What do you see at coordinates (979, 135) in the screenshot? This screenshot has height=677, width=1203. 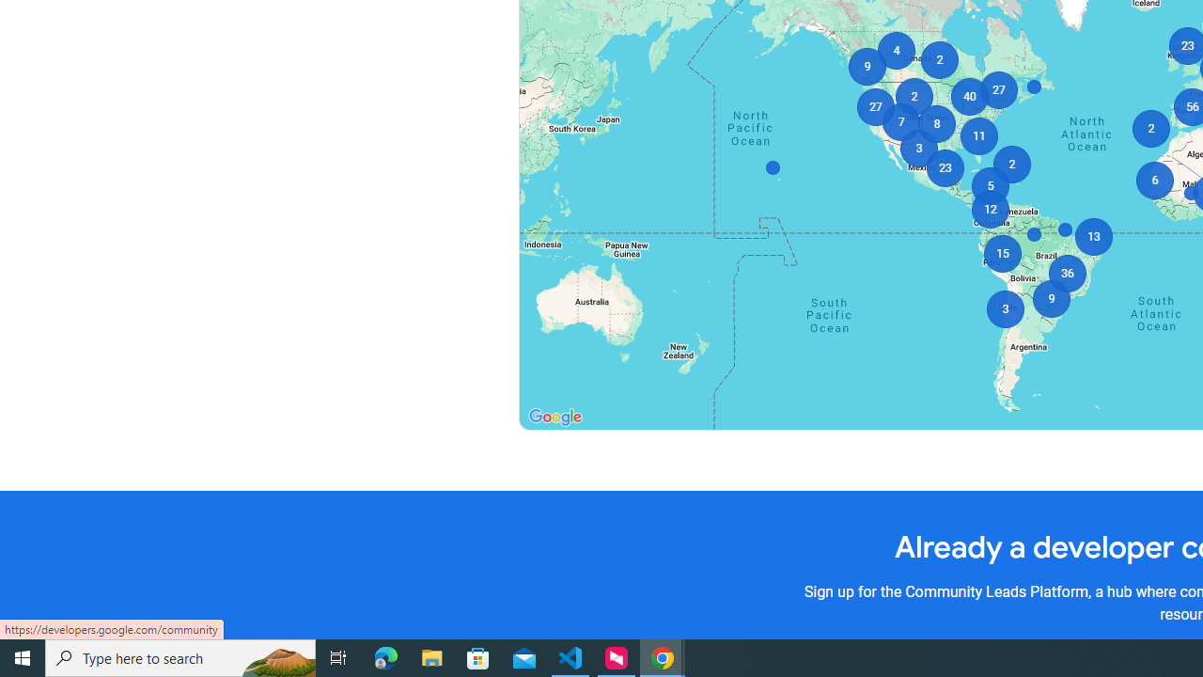 I see `11` at bounding box center [979, 135].